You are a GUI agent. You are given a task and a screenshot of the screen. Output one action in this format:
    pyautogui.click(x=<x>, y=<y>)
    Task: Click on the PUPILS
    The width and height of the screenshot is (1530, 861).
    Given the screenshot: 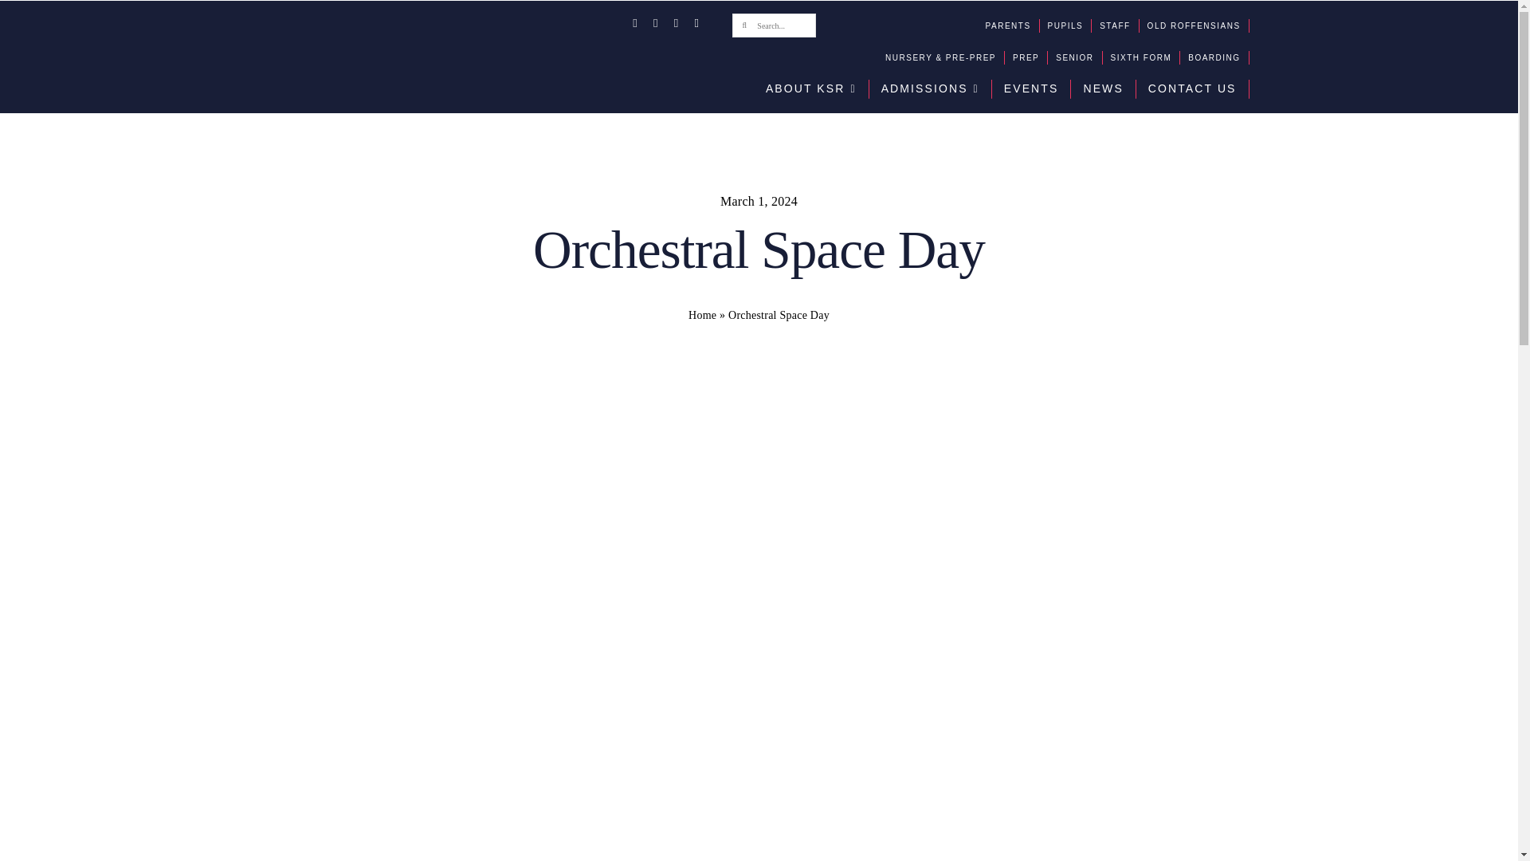 What is the action you would take?
    pyautogui.click(x=1069, y=26)
    